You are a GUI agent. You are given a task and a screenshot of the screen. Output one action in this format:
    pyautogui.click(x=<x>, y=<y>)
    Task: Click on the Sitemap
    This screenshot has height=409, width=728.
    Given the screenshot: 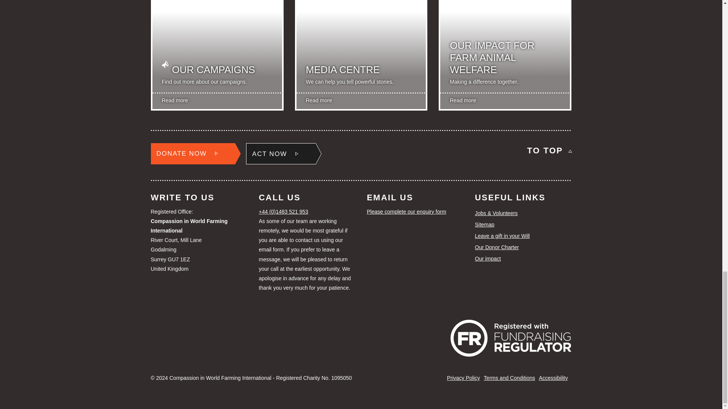 What is the action you would take?
    pyautogui.click(x=523, y=224)
    